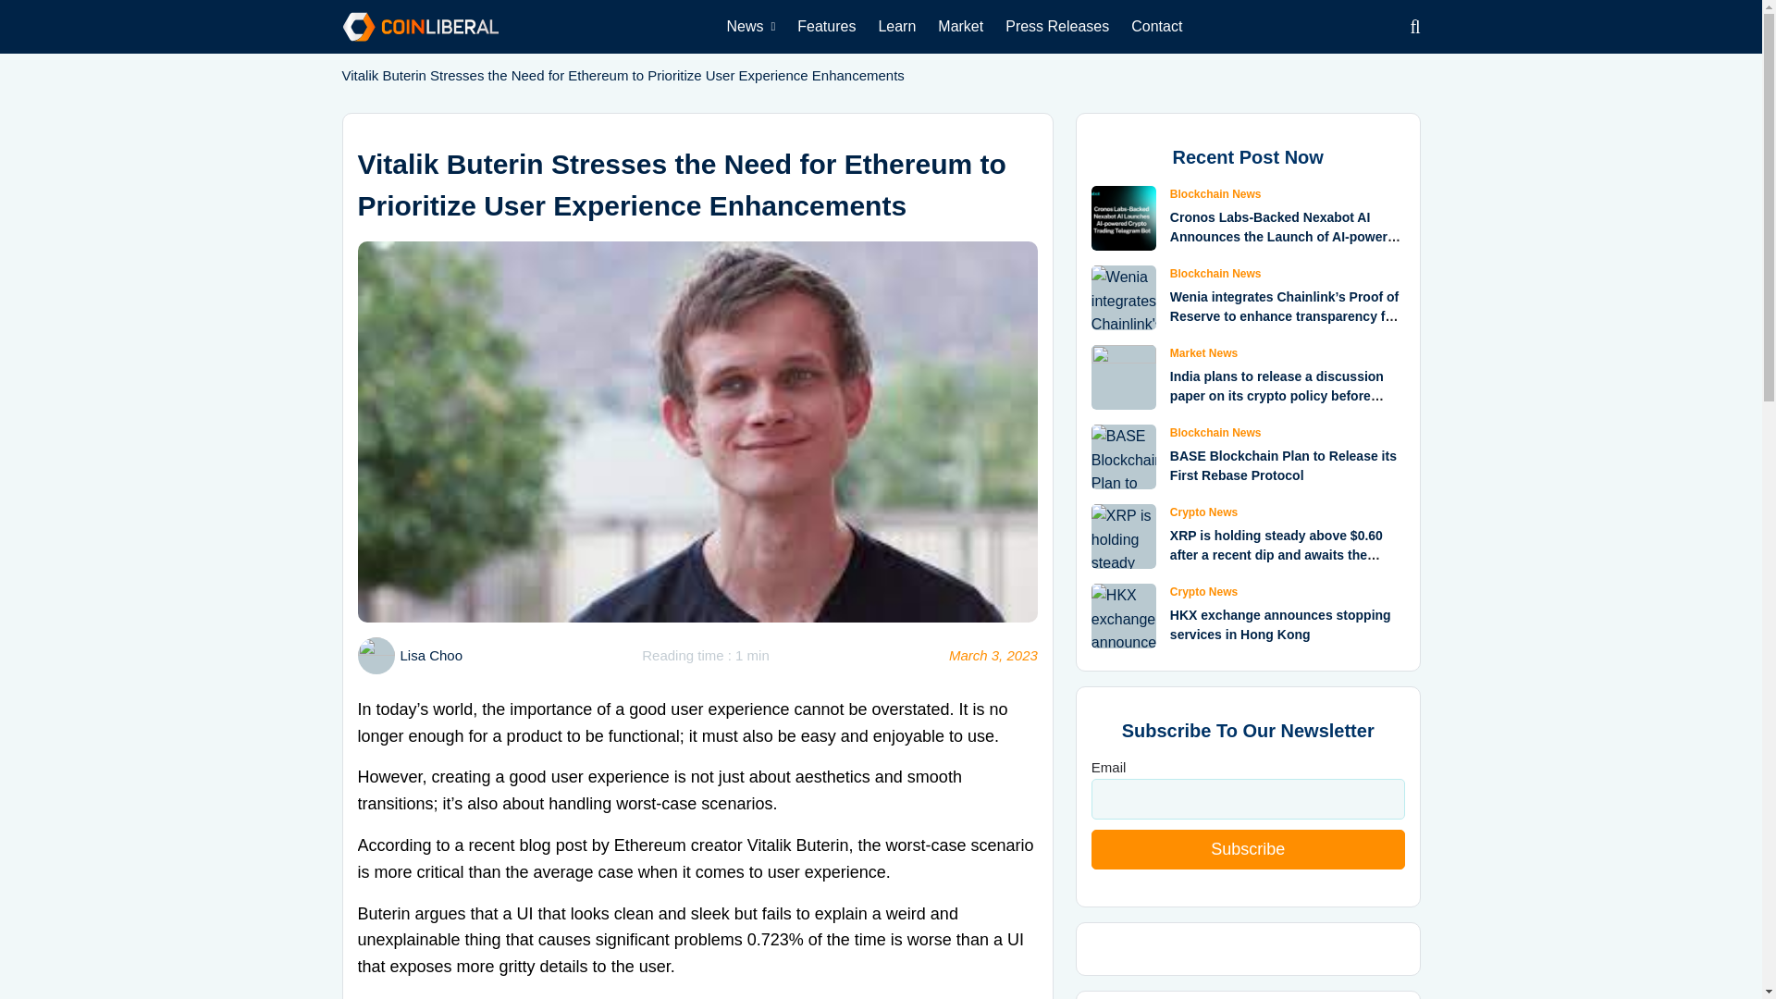 This screenshot has height=999, width=1776. What do you see at coordinates (1204, 352) in the screenshot?
I see `Market News` at bounding box center [1204, 352].